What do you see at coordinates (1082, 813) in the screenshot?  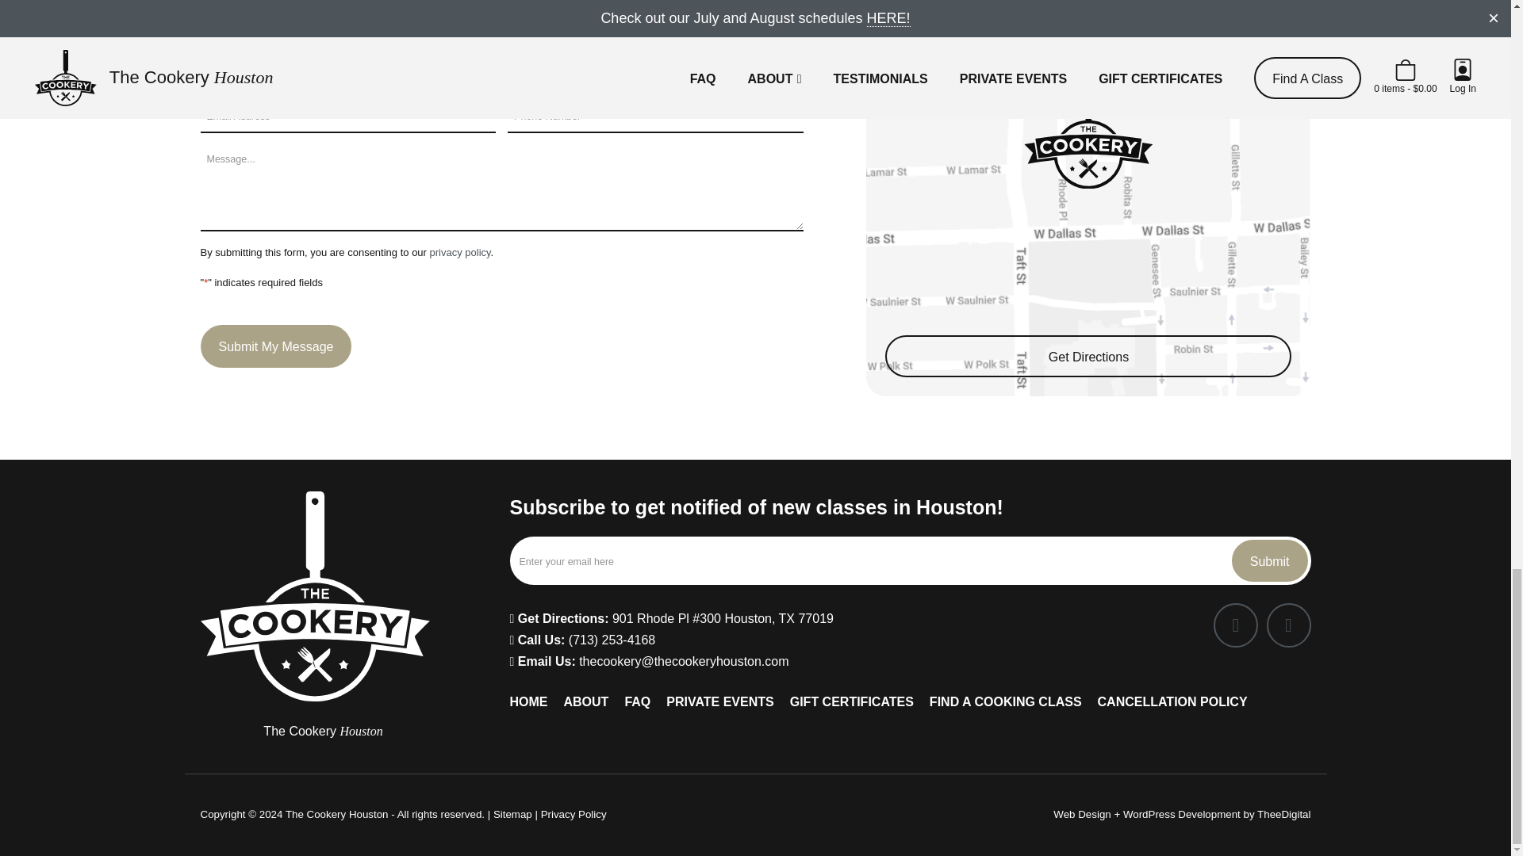 I see `Web Design Services` at bounding box center [1082, 813].